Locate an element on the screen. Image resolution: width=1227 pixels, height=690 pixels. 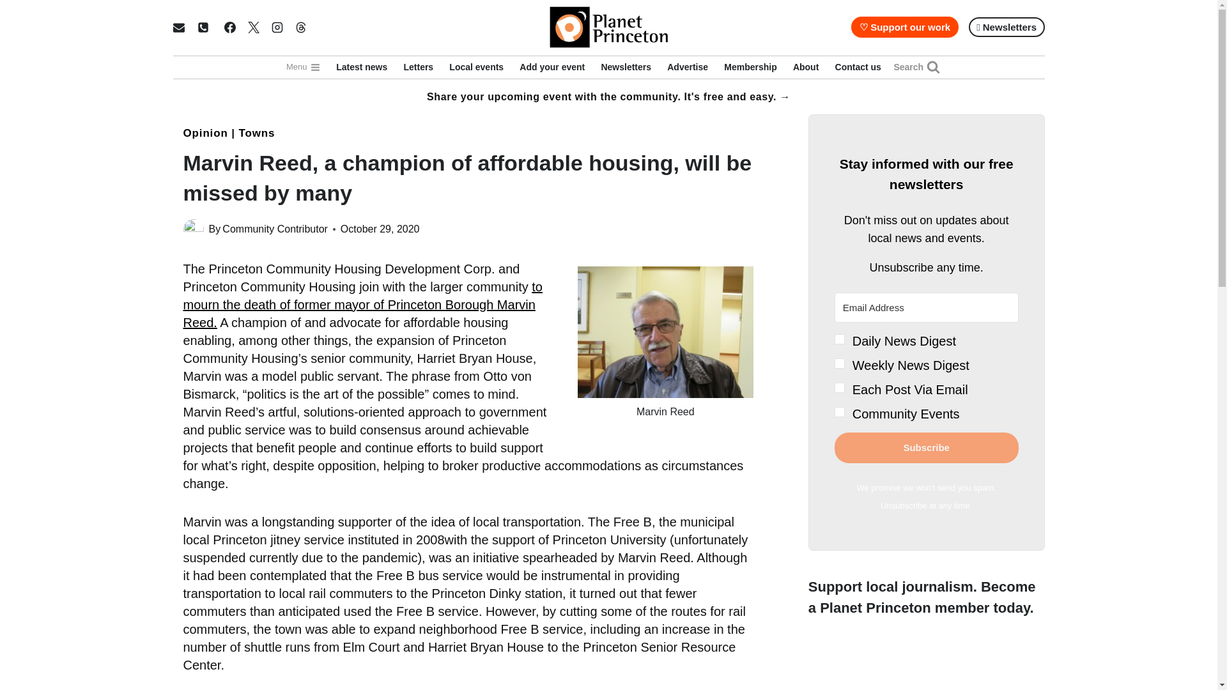
Latest news is located at coordinates (362, 67).